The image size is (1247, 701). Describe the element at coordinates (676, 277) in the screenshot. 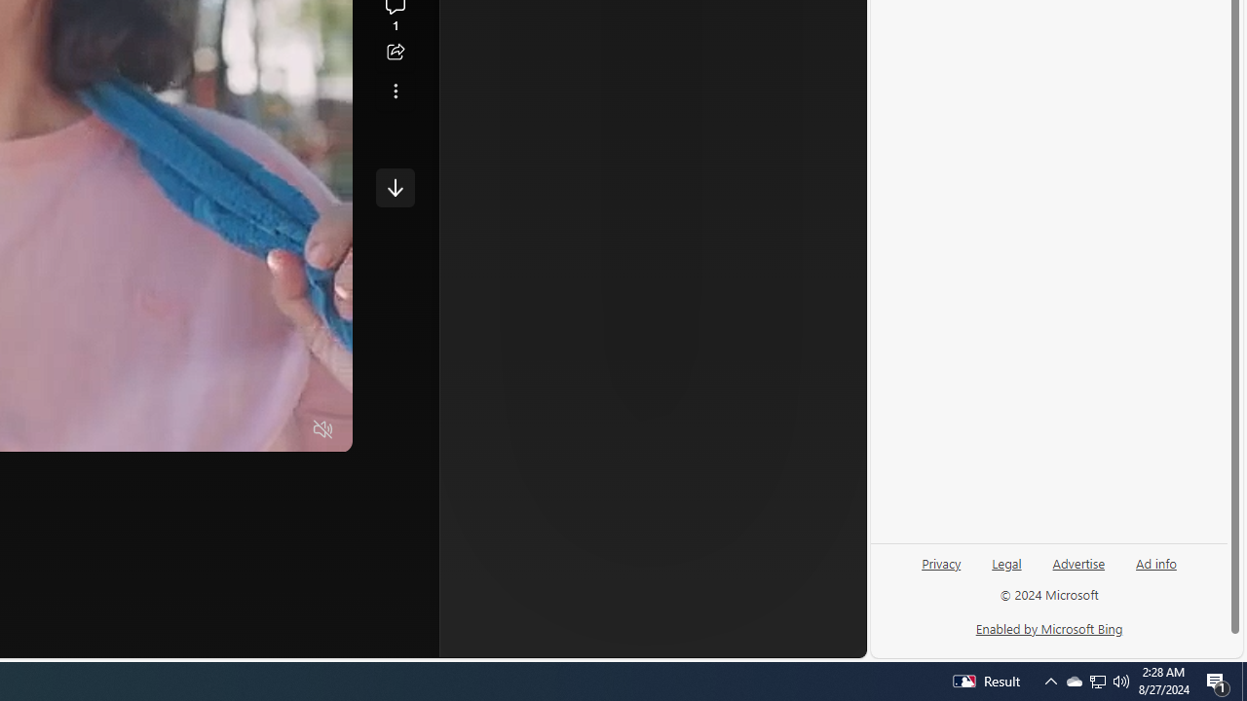

I see `Try personal training with ...` at that location.